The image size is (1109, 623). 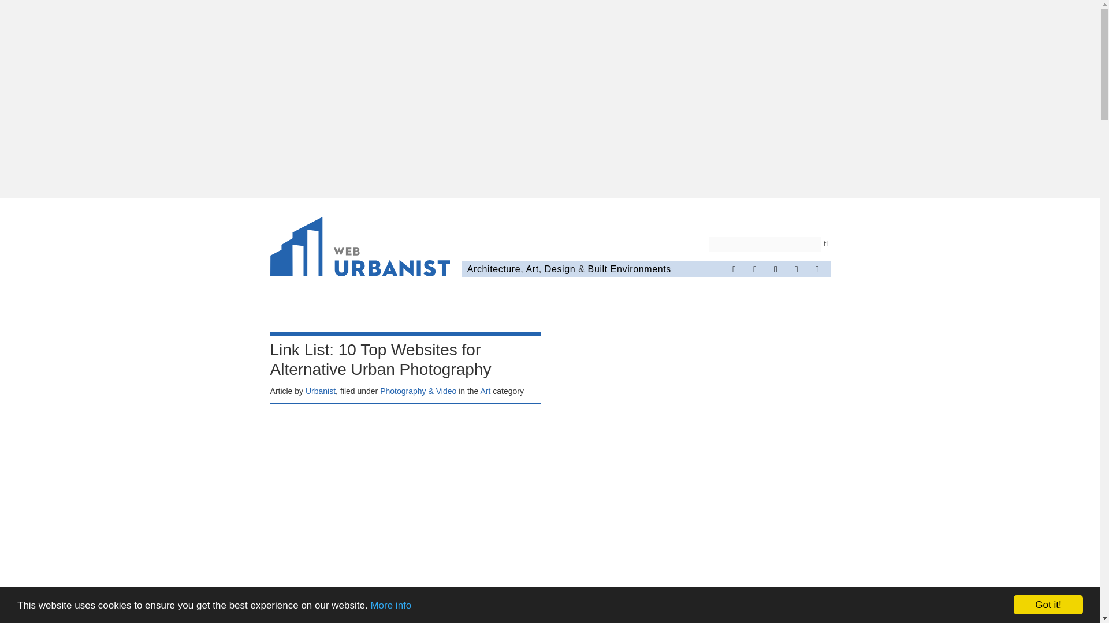 What do you see at coordinates (321, 391) in the screenshot?
I see `Urbanist` at bounding box center [321, 391].